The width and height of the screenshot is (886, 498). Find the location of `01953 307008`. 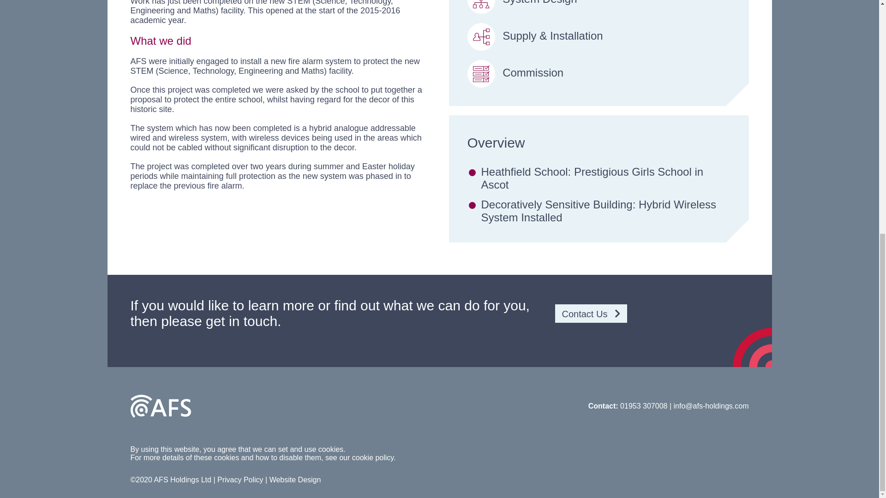

01953 307008 is located at coordinates (645, 406).